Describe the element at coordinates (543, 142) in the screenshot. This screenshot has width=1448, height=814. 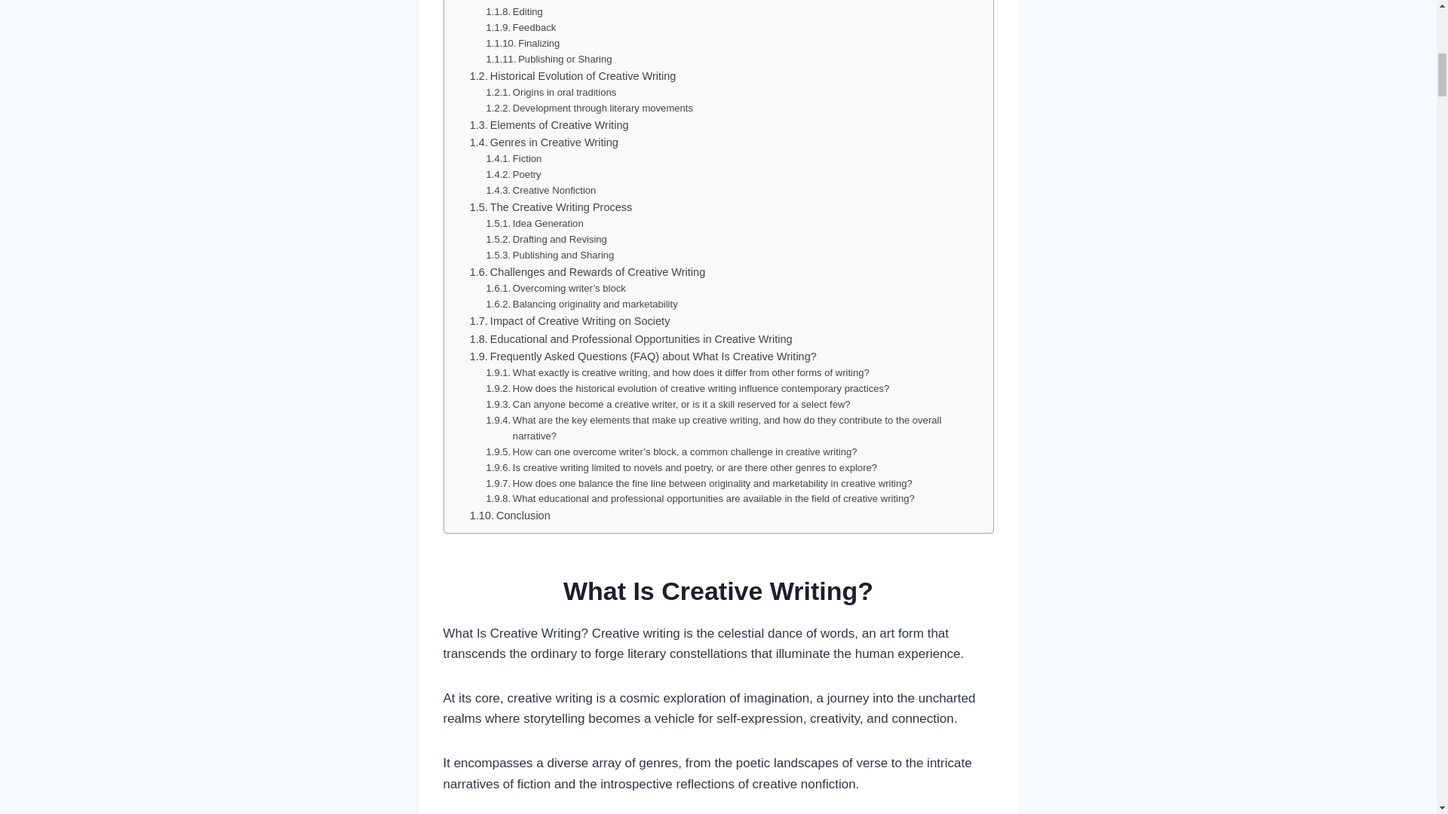
I see `Genres in Creative Writing` at that location.